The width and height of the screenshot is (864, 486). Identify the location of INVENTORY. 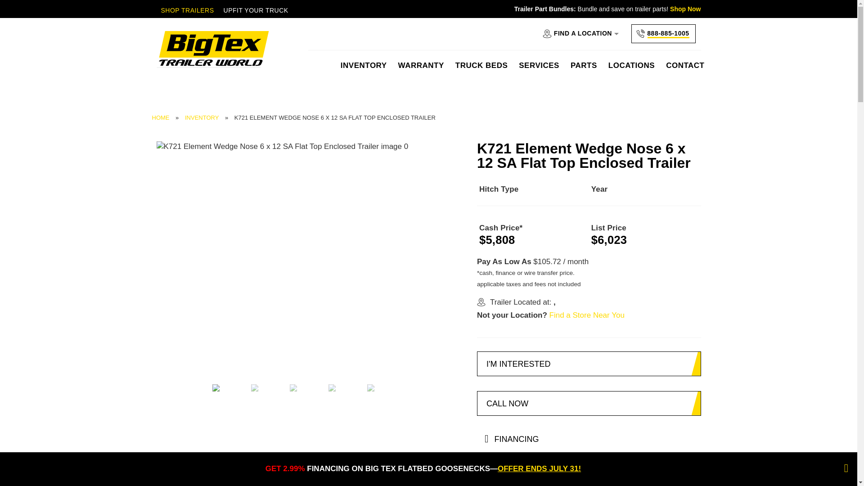
(364, 70).